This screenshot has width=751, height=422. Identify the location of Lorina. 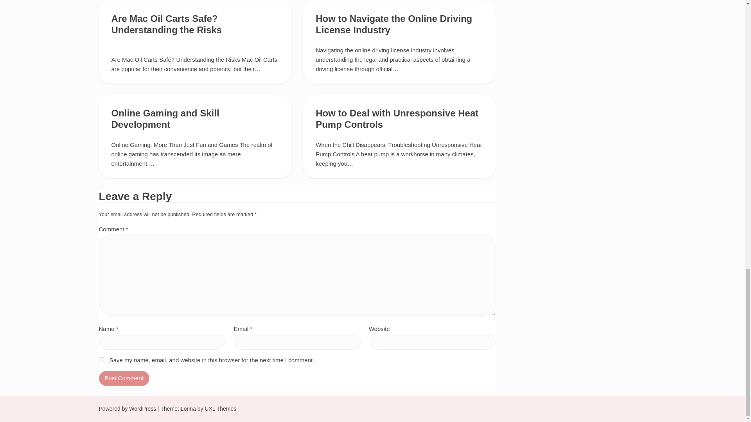
(189, 409).